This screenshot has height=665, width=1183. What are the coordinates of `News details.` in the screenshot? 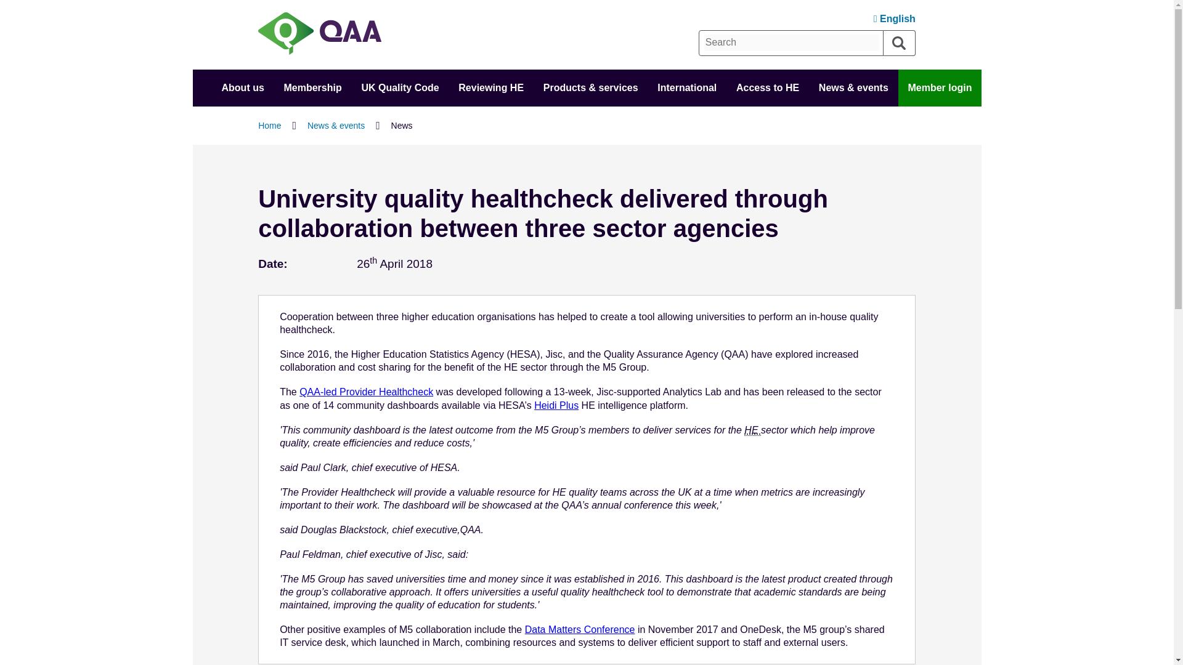 It's located at (345, 265).